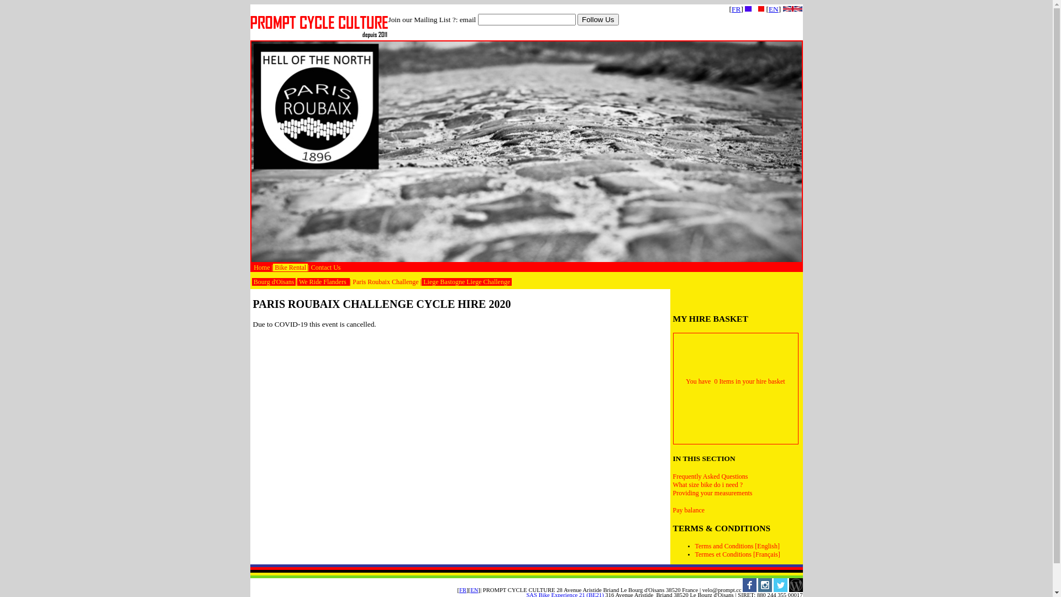 The image size is (1061, 597). I want to click on Providing your measurements, so click(713, 493).